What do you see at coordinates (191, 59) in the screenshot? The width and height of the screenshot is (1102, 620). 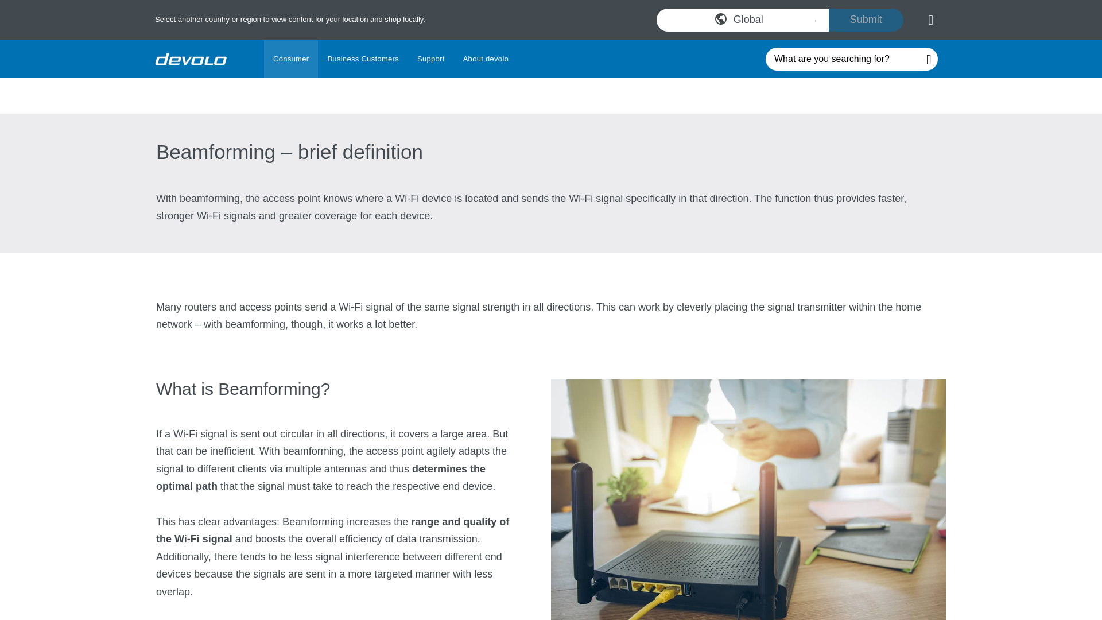 I see `Submit` at bounding box center [191, 59].